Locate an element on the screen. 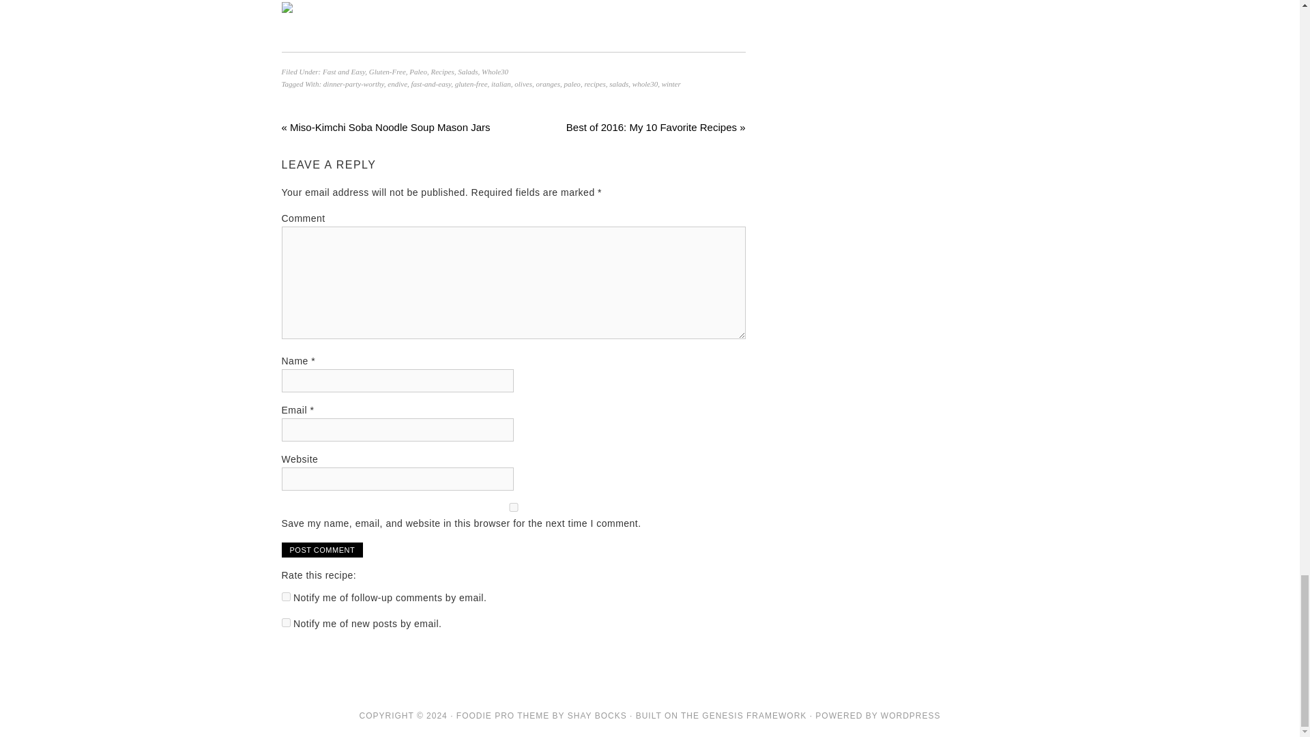 Image resolution: width=1310 pixels, height=737 pixels. salads is located at coordinates (618, 83).